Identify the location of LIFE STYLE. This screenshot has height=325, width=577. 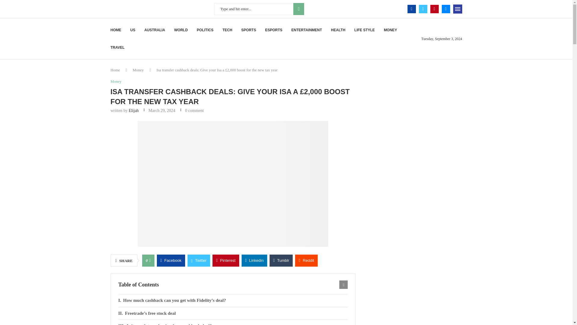
(364, 30).